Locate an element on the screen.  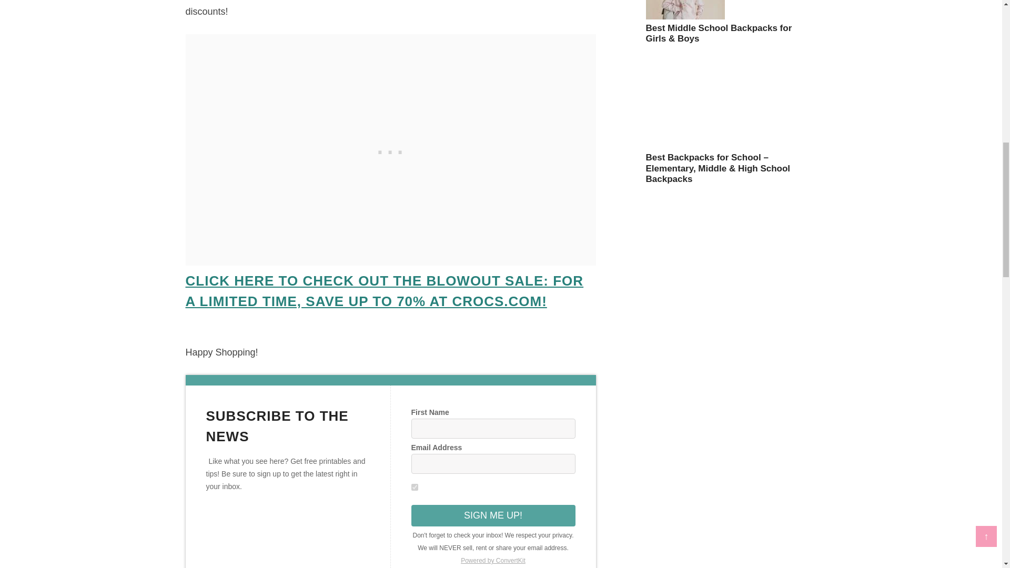
SIGN ME UP! is located at coordinates (493, 515).